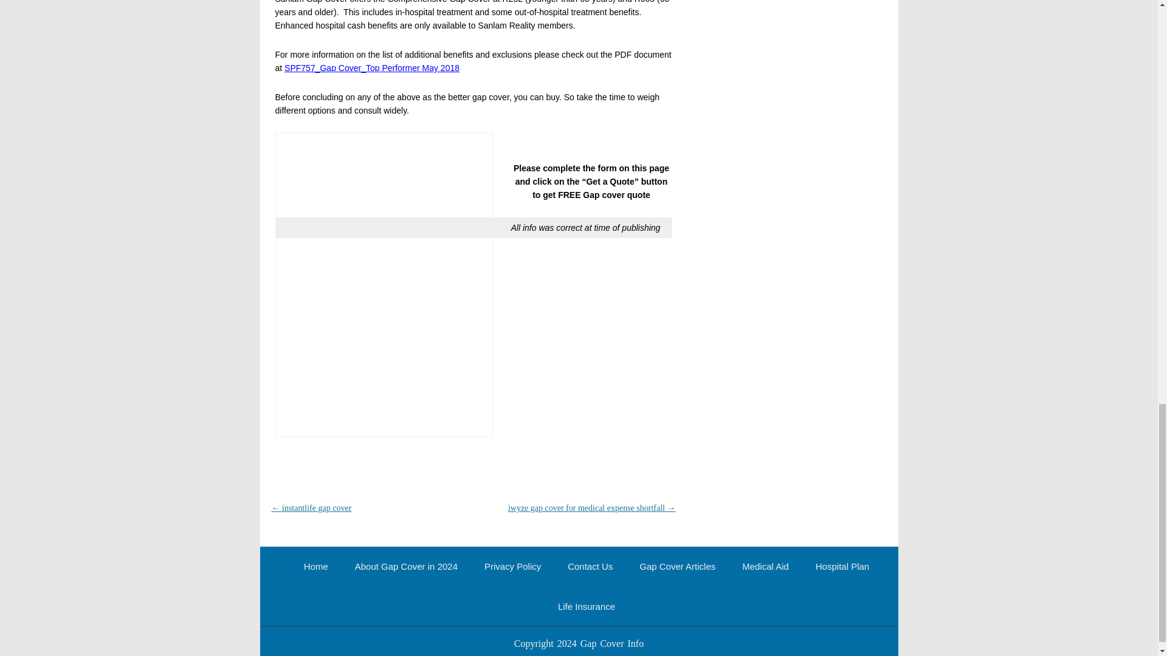 The width and height of the screenshot is (1167, 656). I want to click on Contact Us, so click(590, 566).